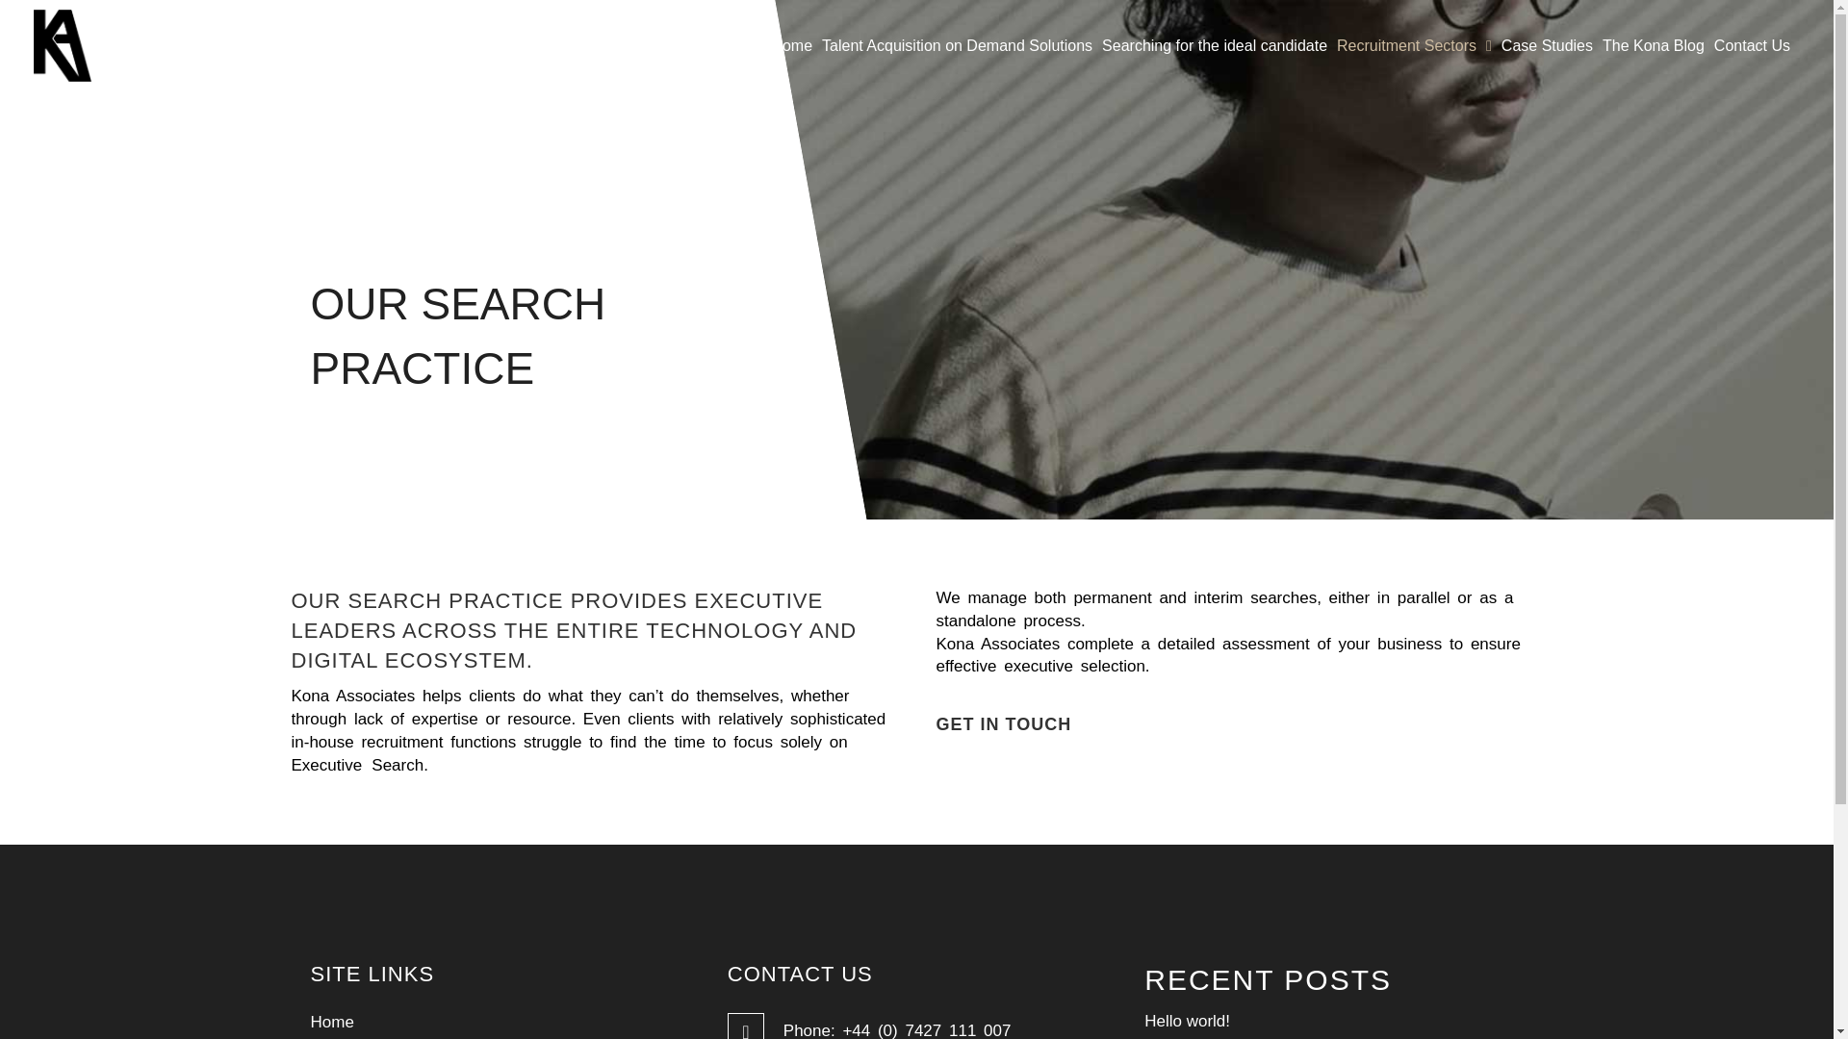 Image resolution: width=1848 pixels, height=1039 pixels. I want to click on Talent Acquisition on Demand Solutions, so click(957, 44).